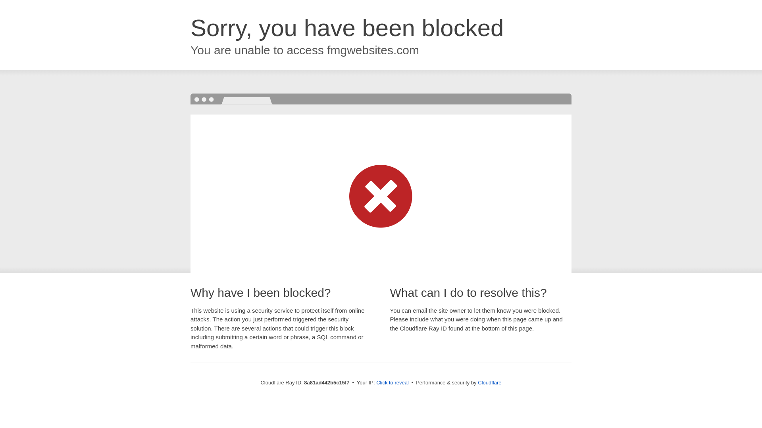  What do you see at coordinates (392, 383) in the screenshot?
I see `Click to reveal` at bounding box center [392, 383].